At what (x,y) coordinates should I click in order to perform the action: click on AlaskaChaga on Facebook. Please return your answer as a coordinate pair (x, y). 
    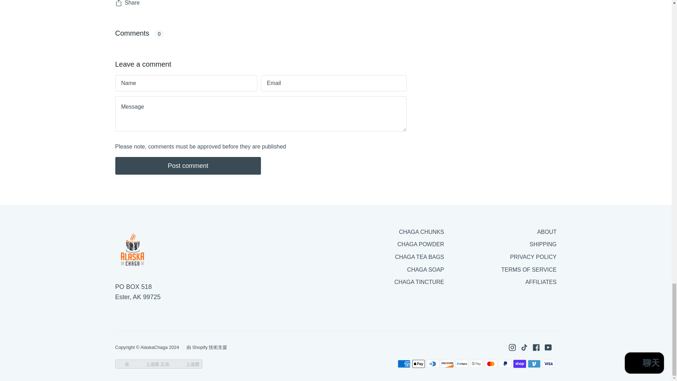
    Looking at the image, I should click on (536, 347).